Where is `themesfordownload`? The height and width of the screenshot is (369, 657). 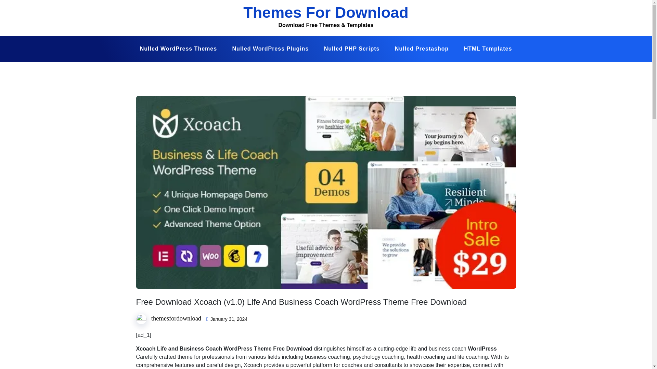
themesfordownload is located at coordinates (176, 318).